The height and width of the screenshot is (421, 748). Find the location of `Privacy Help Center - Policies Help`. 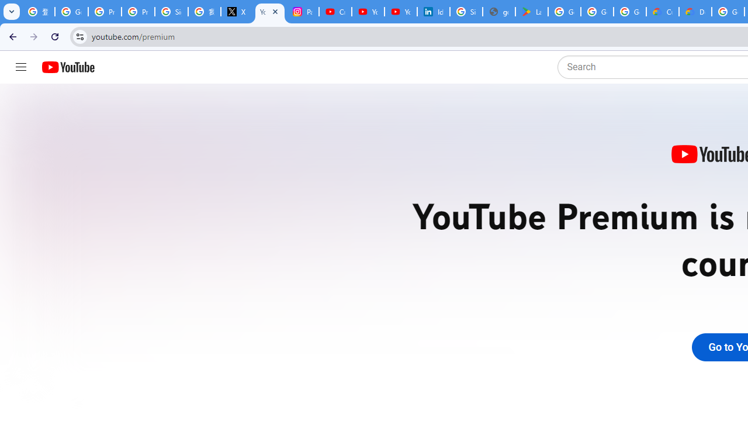

Privacy Help Center - Policies Help is located at coordinates (138, 12).